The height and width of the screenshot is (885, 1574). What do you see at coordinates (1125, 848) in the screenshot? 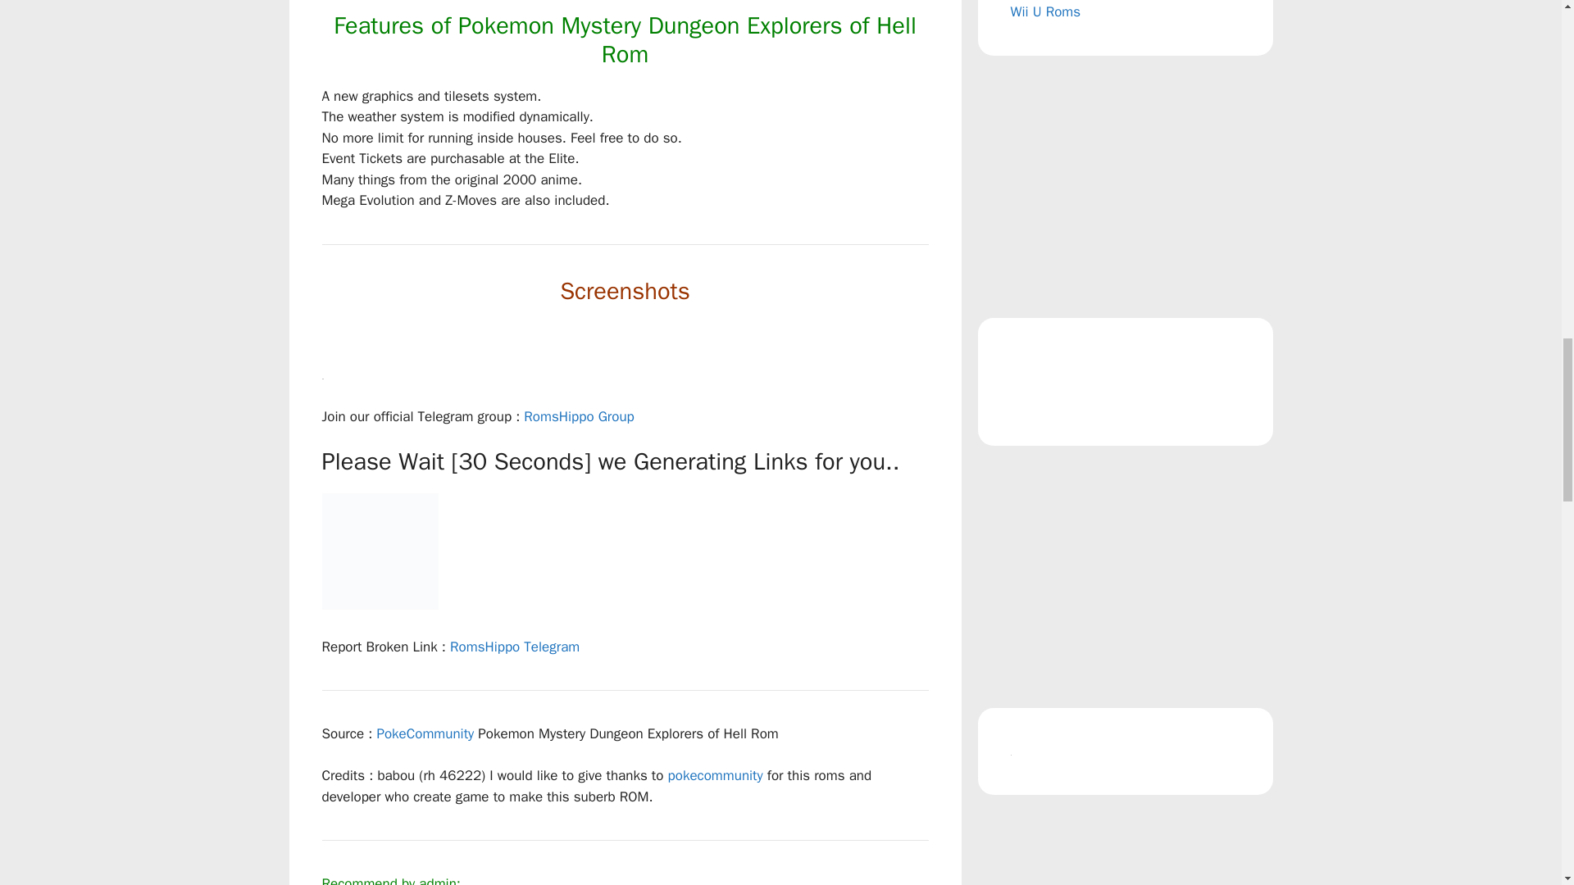
I see `Advertisement` at bounding box center [1125, 848].